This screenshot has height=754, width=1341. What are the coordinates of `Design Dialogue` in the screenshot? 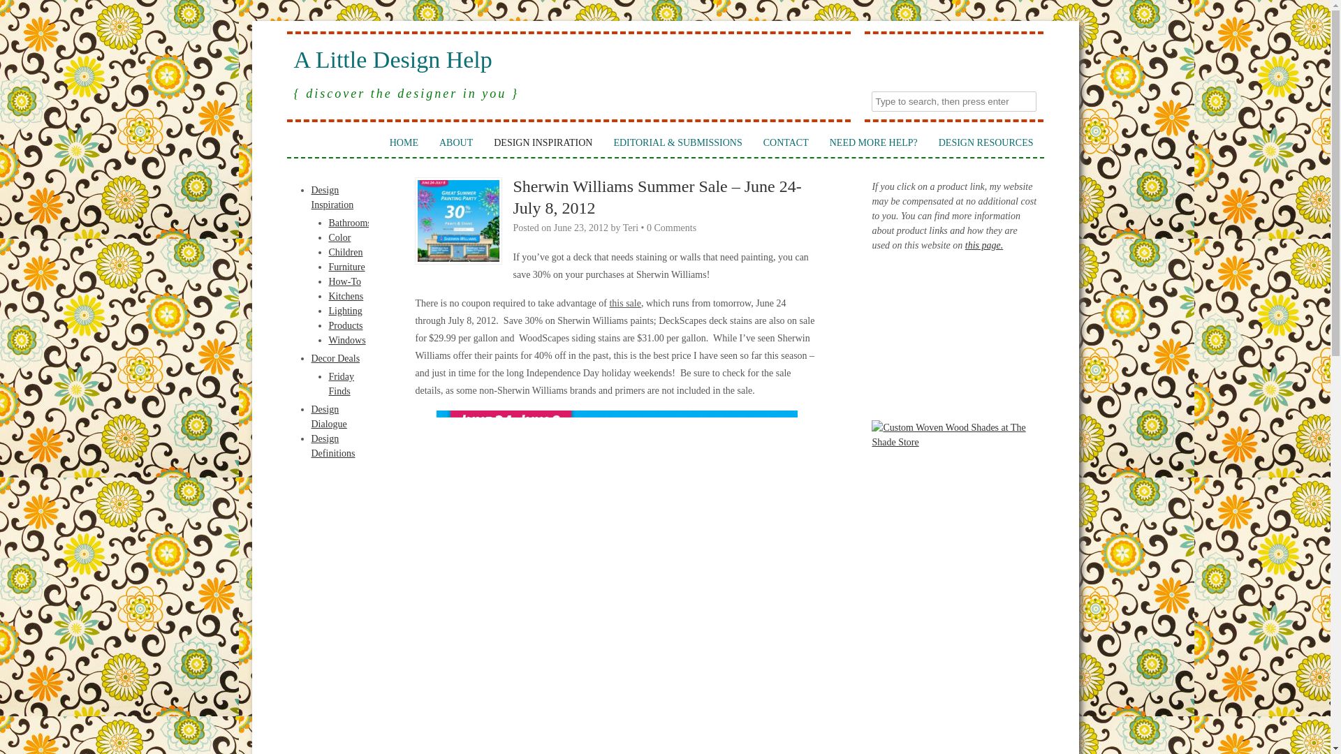 It's located at (329, 416).